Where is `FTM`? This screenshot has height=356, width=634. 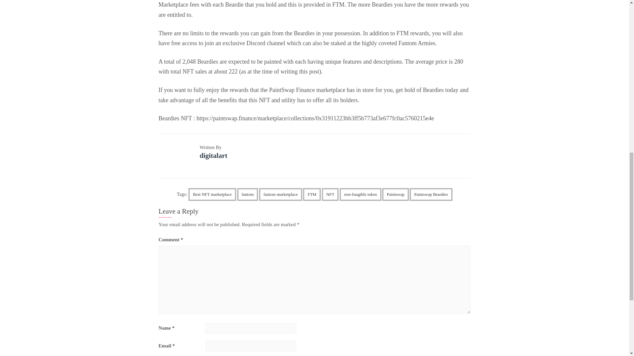
FTM is located at coordinates (312, 194).